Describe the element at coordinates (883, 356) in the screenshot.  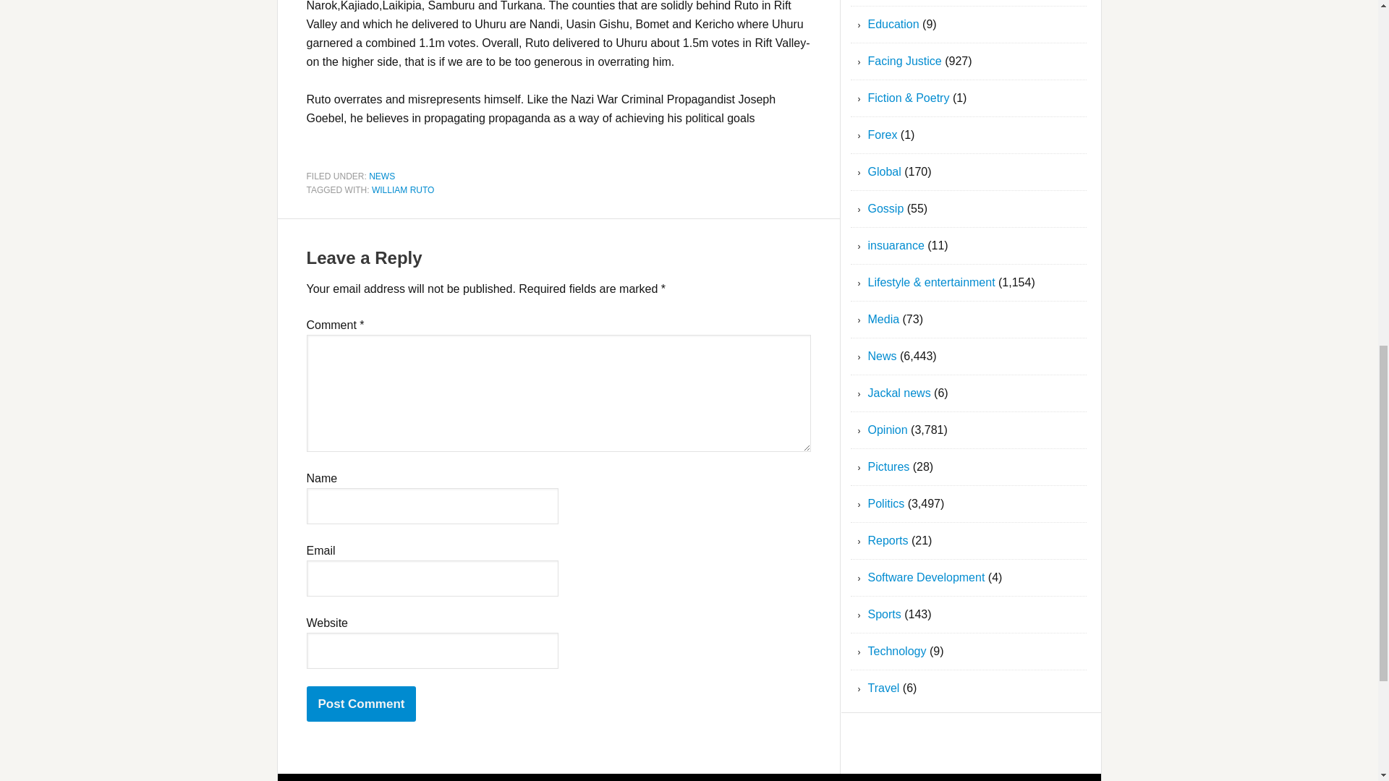
I see `News` at that location.